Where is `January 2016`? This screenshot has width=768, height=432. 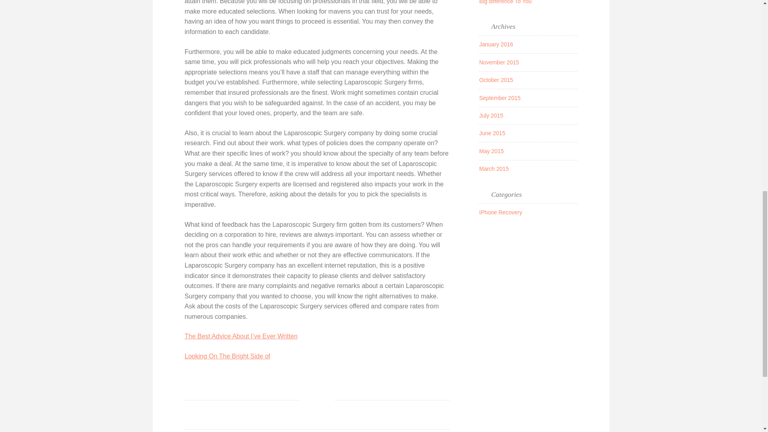 January 2016 is located at coordinates (496, 44).